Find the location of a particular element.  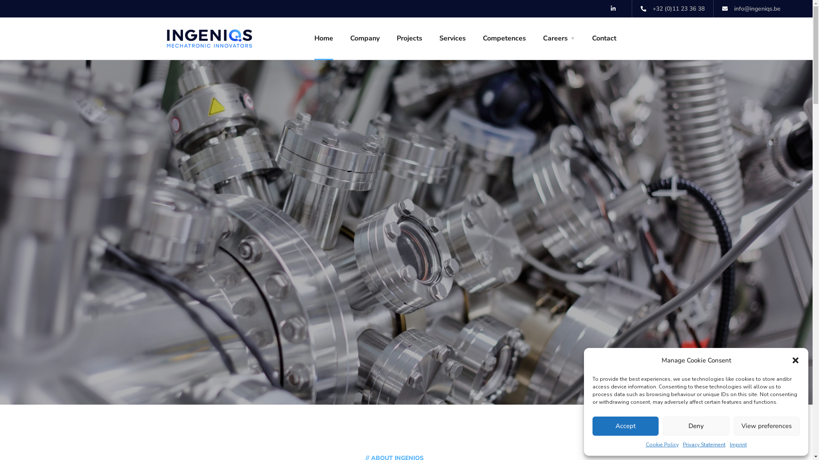

Company is located at coordinates (364, 38).